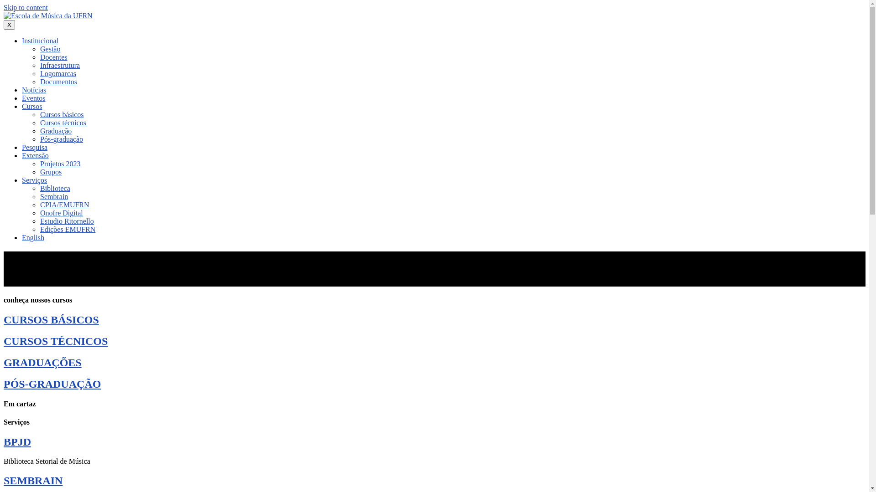  I want to click on Onofre Digital, so click(62, 213).